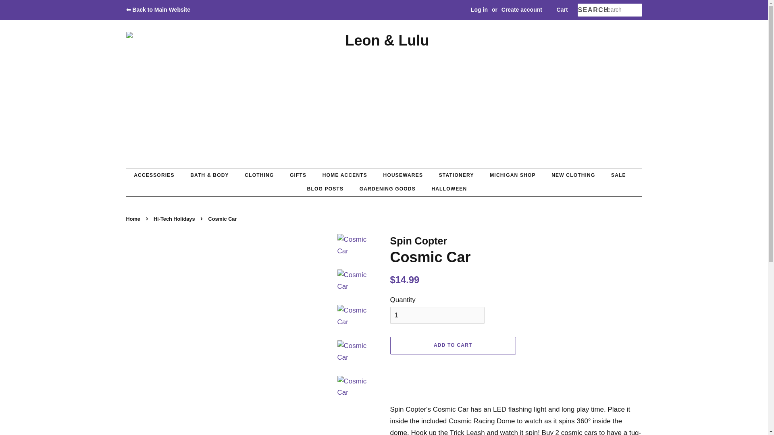 The height and width of the screenshot is (435, 774). I want to click on 1, so click(437, 315).